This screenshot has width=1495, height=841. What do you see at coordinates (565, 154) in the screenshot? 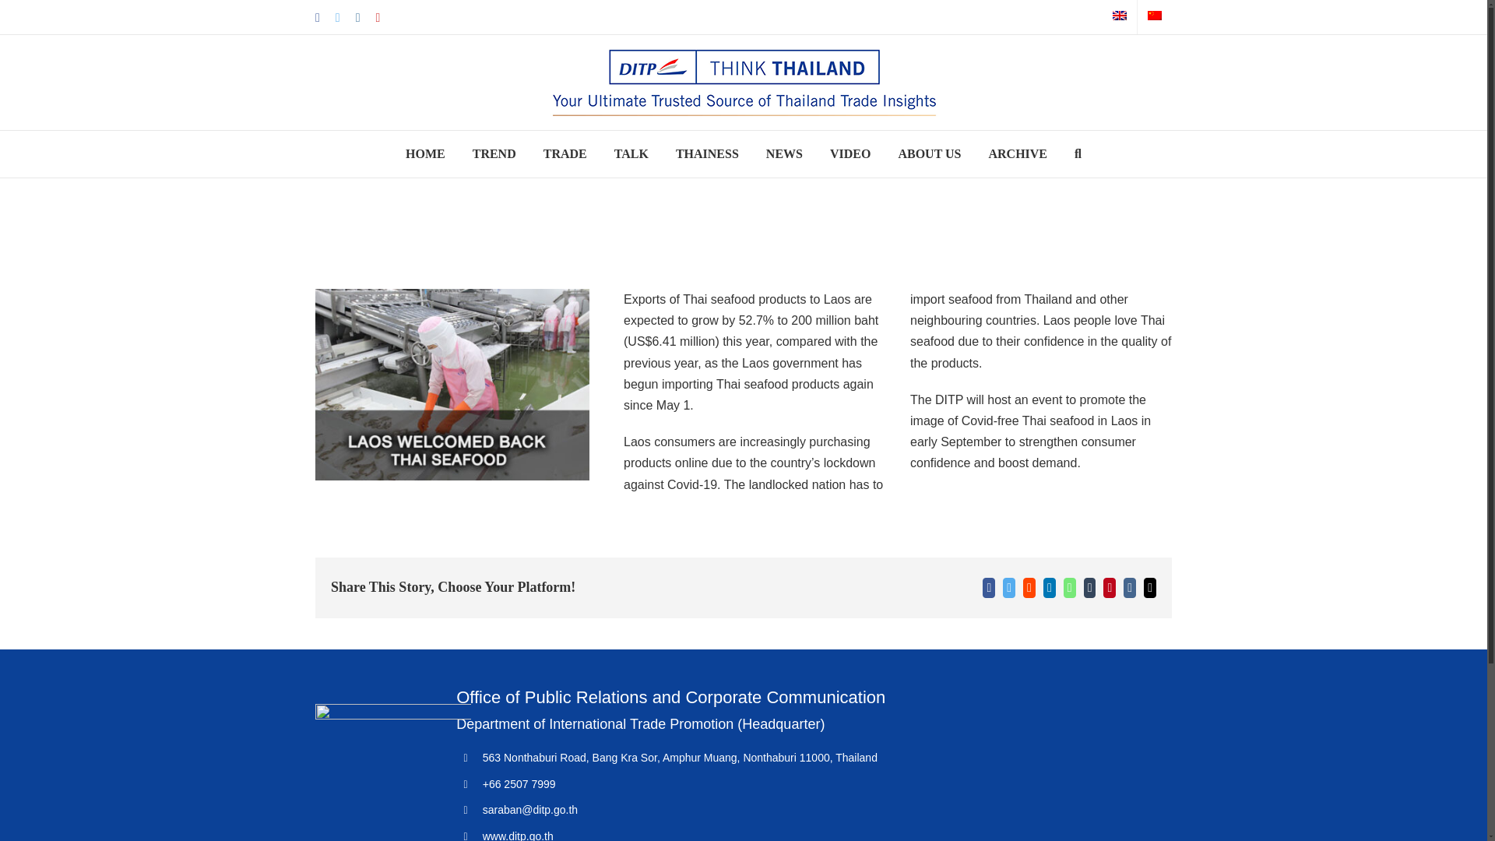
I see `TRADE` at bounding box center [565, 154].